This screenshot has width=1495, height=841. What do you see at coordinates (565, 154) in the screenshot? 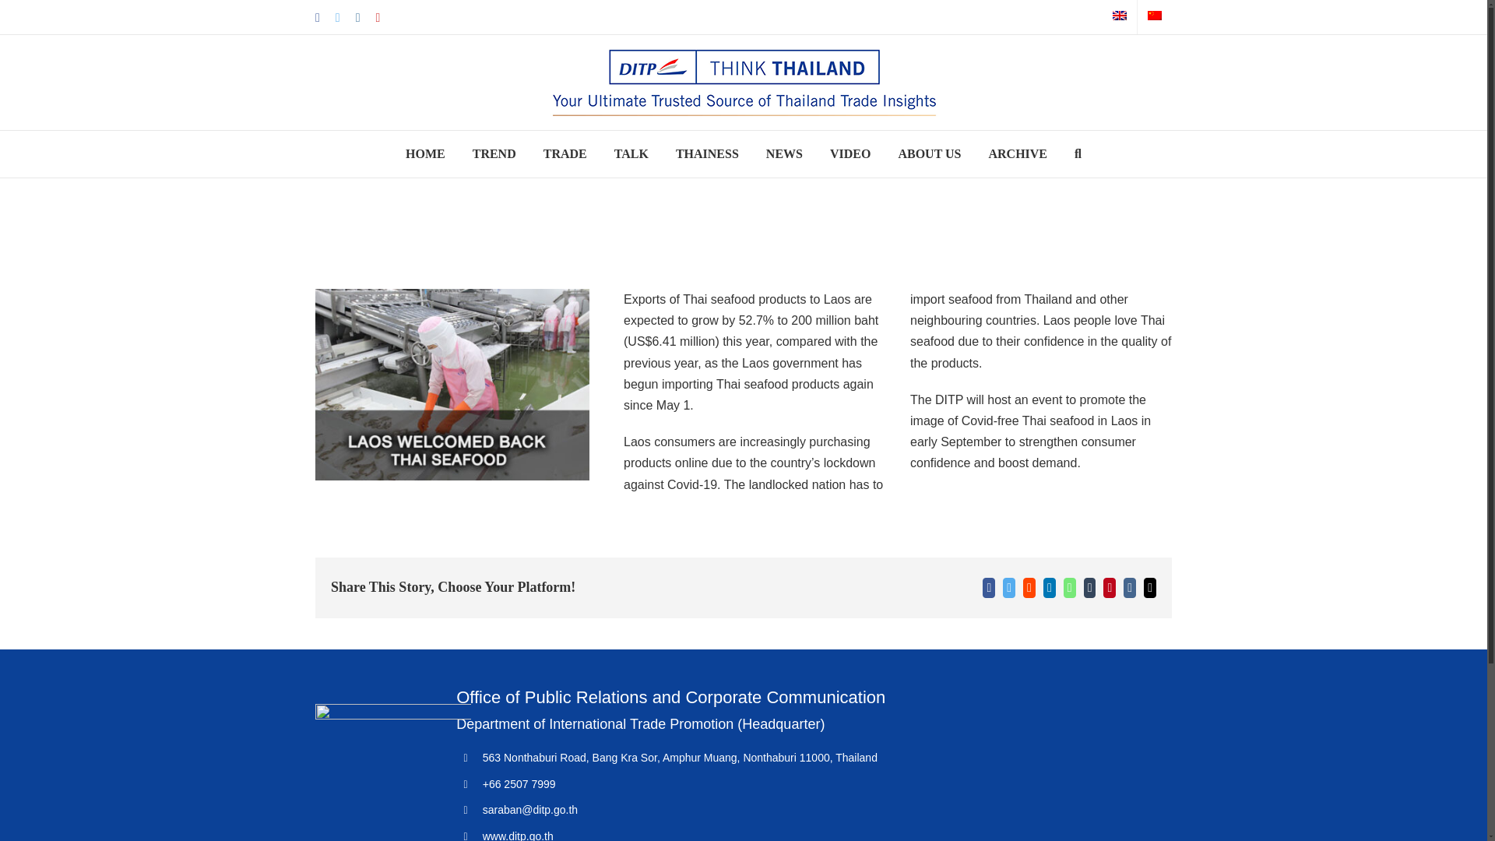
I see `TRADE` at bounding box center [565, 154].